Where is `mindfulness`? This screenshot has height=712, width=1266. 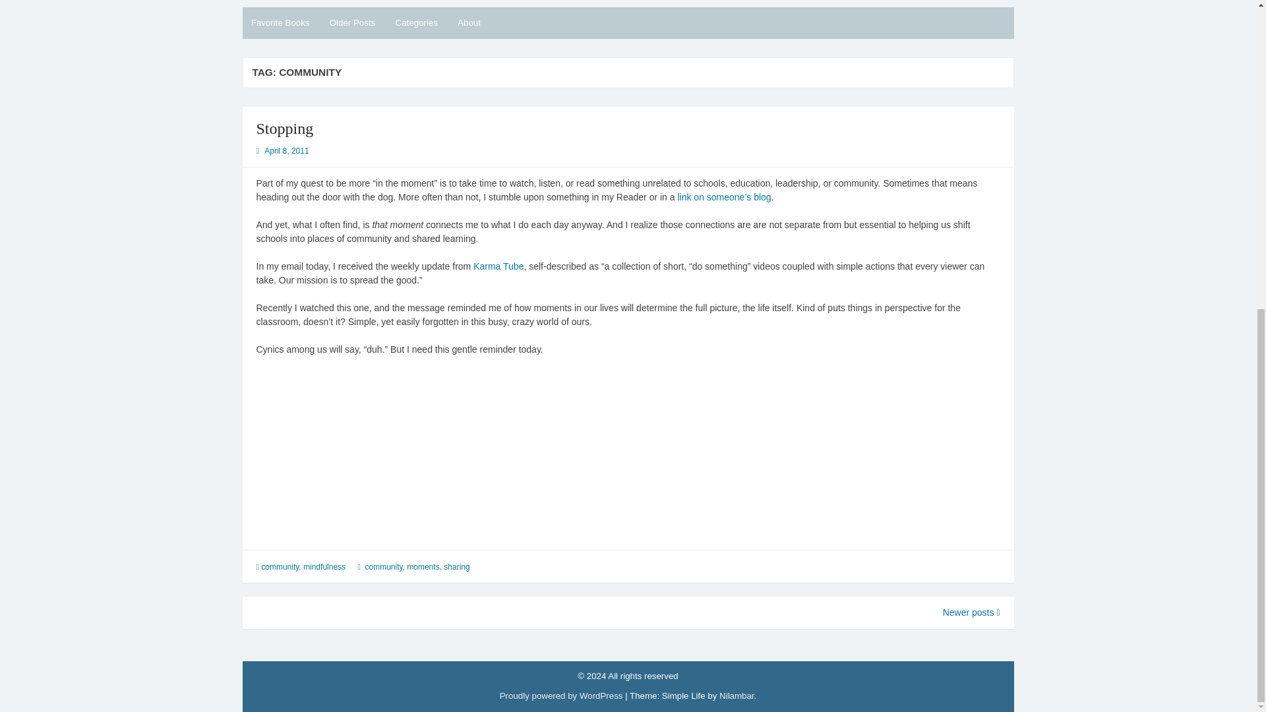 mindfulness is located at coordinates (324, 567).